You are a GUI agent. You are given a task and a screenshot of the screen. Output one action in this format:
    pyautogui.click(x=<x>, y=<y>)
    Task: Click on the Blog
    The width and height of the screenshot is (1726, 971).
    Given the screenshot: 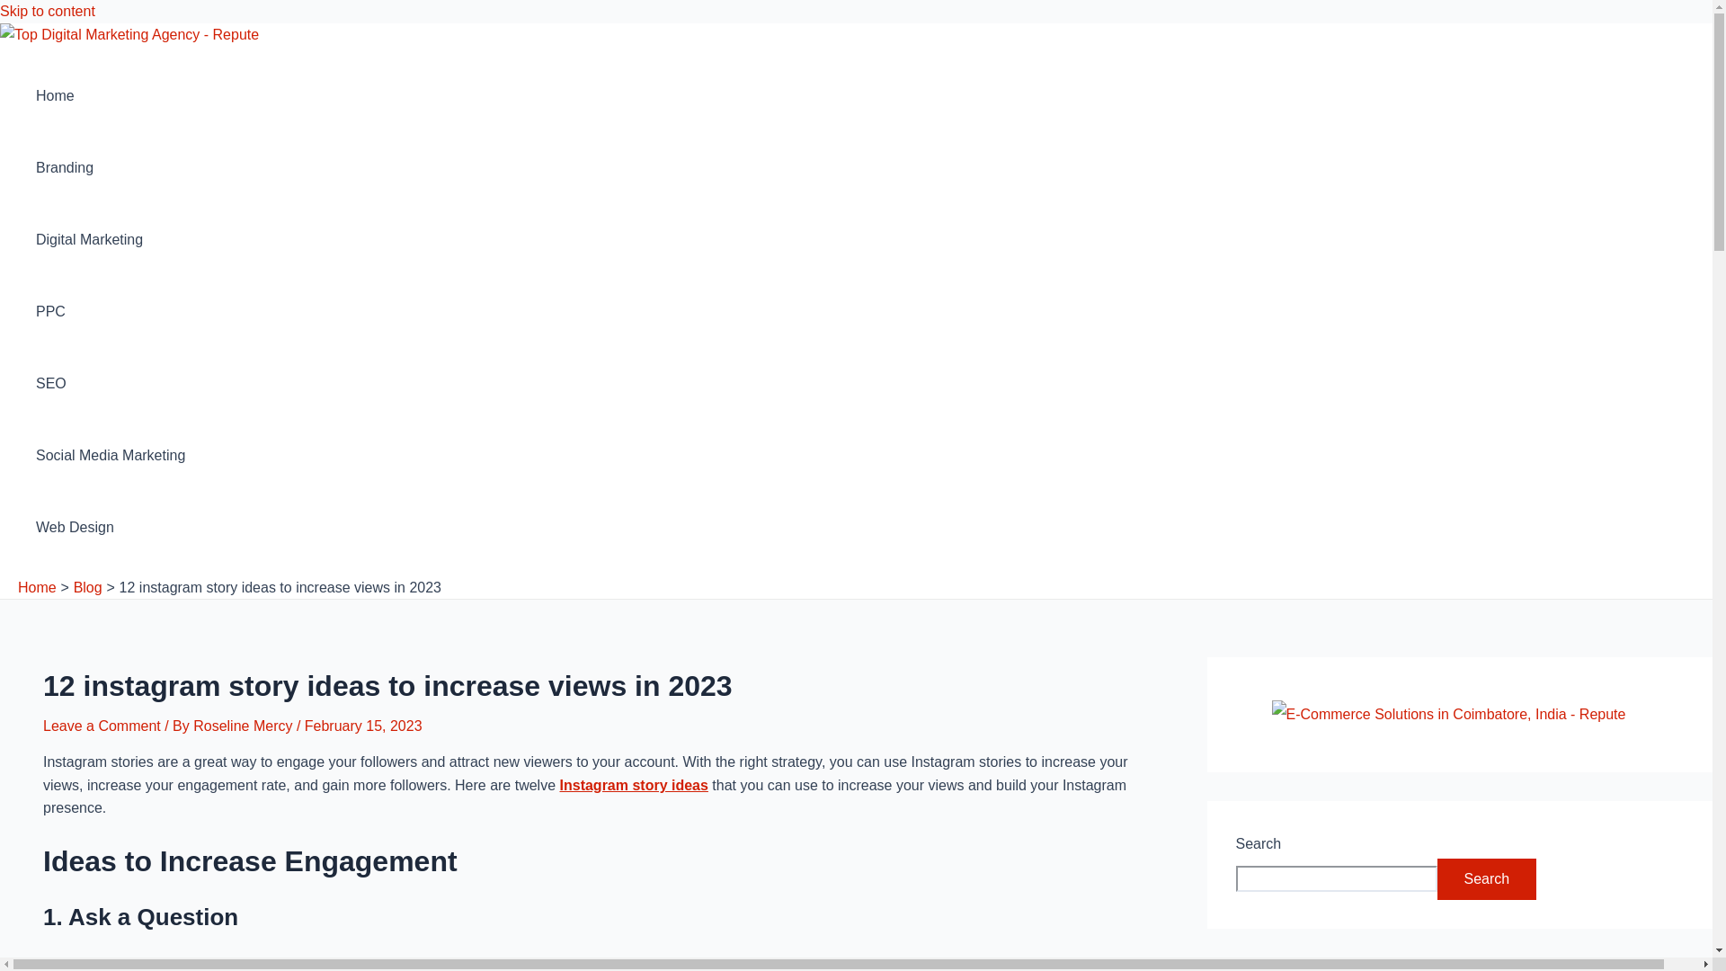 What is the action you would take?
    pyautogui.click(x=88, y=587)
    